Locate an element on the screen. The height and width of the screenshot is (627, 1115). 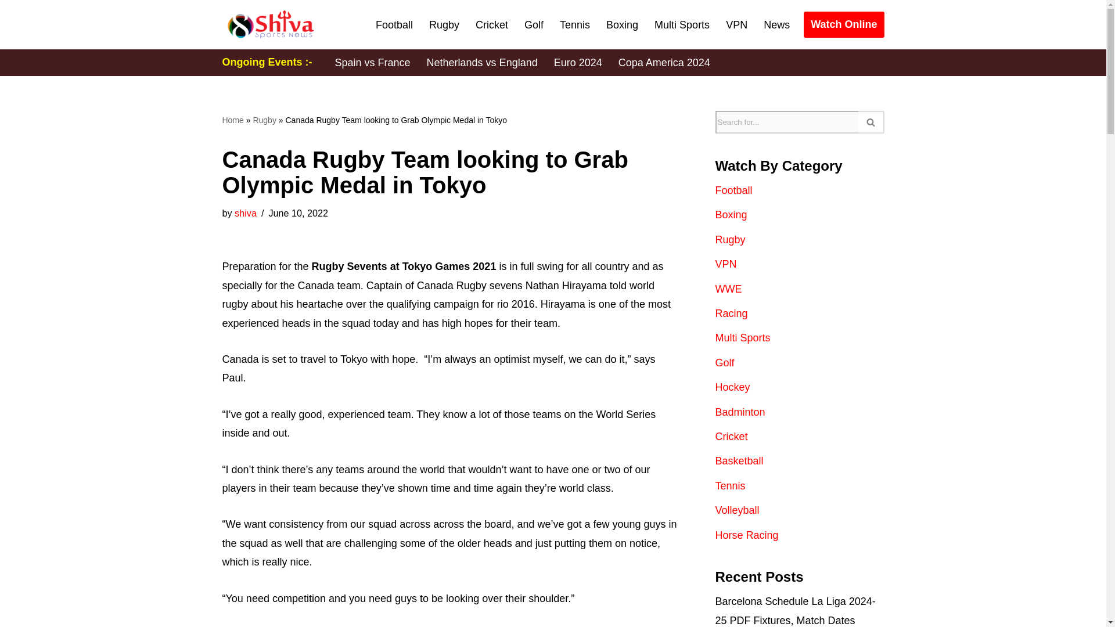
shiva is located at coordinates (245, 212).